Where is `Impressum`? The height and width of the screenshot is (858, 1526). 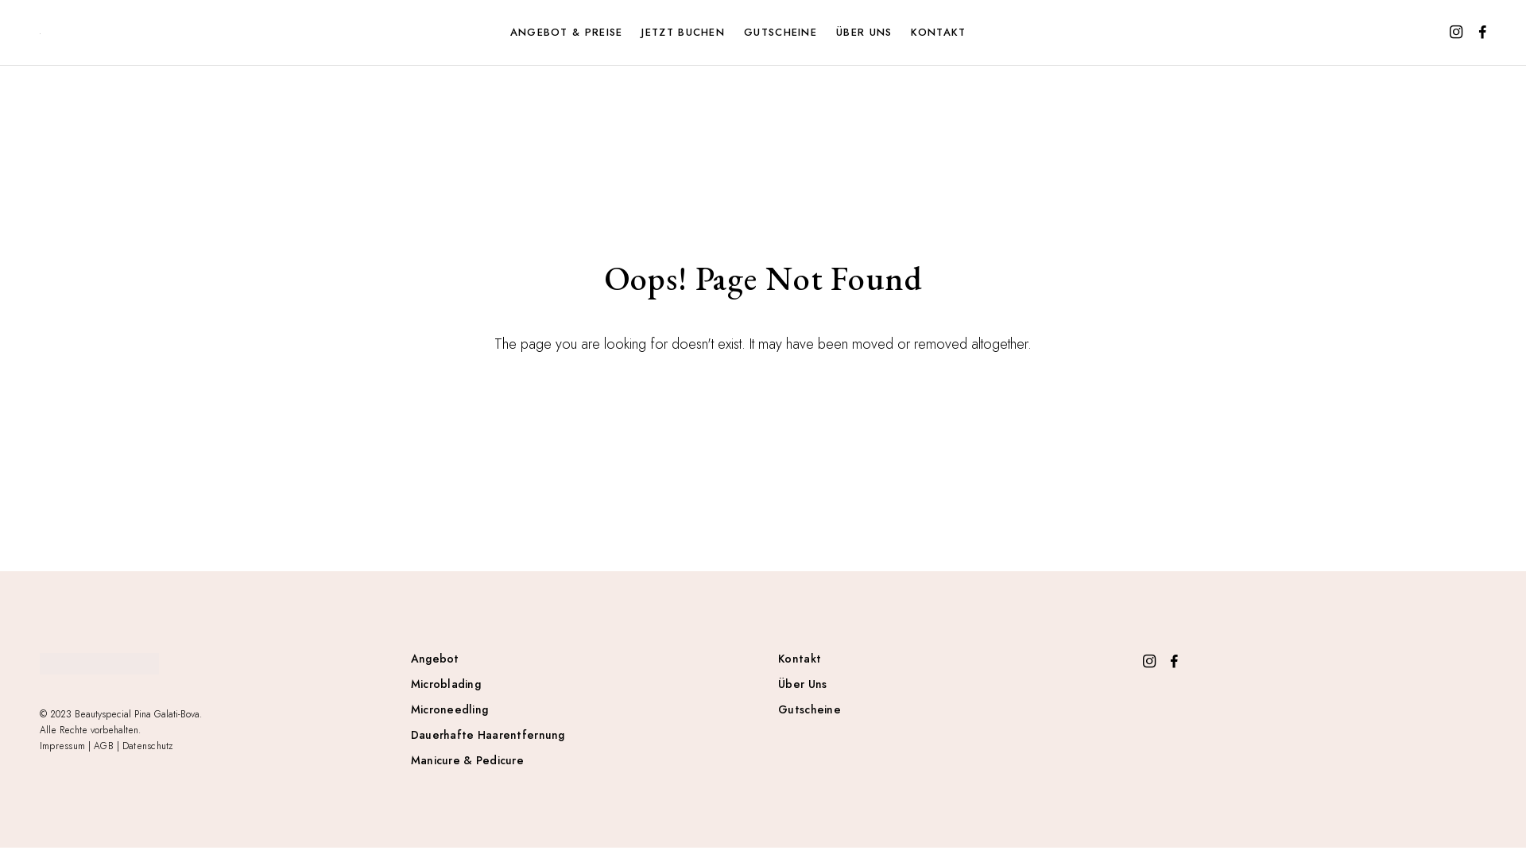 Impressum is located at coordinates (62, 746).